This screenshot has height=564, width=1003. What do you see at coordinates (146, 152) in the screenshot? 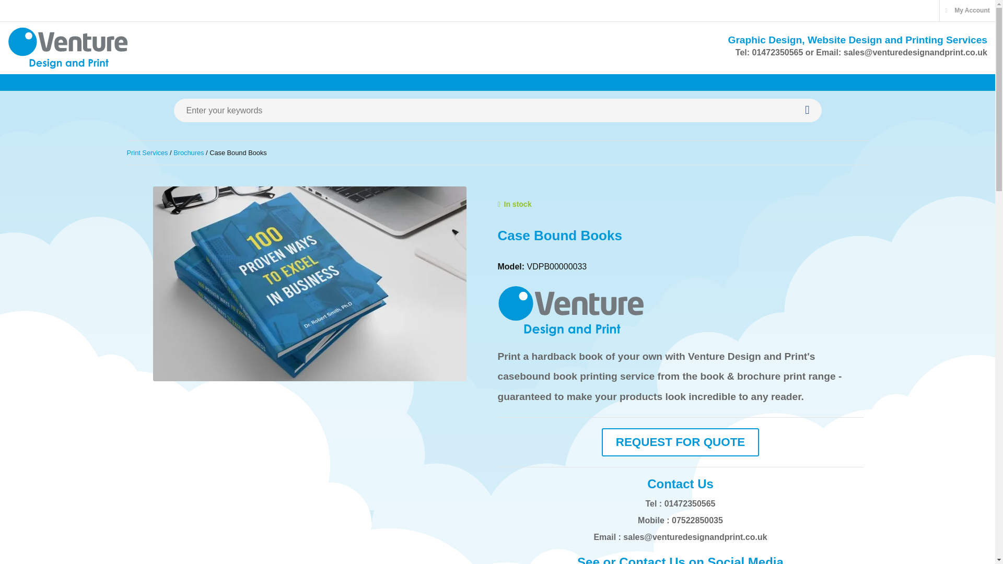
I see `Print Services` at bounding box center [146, 152].